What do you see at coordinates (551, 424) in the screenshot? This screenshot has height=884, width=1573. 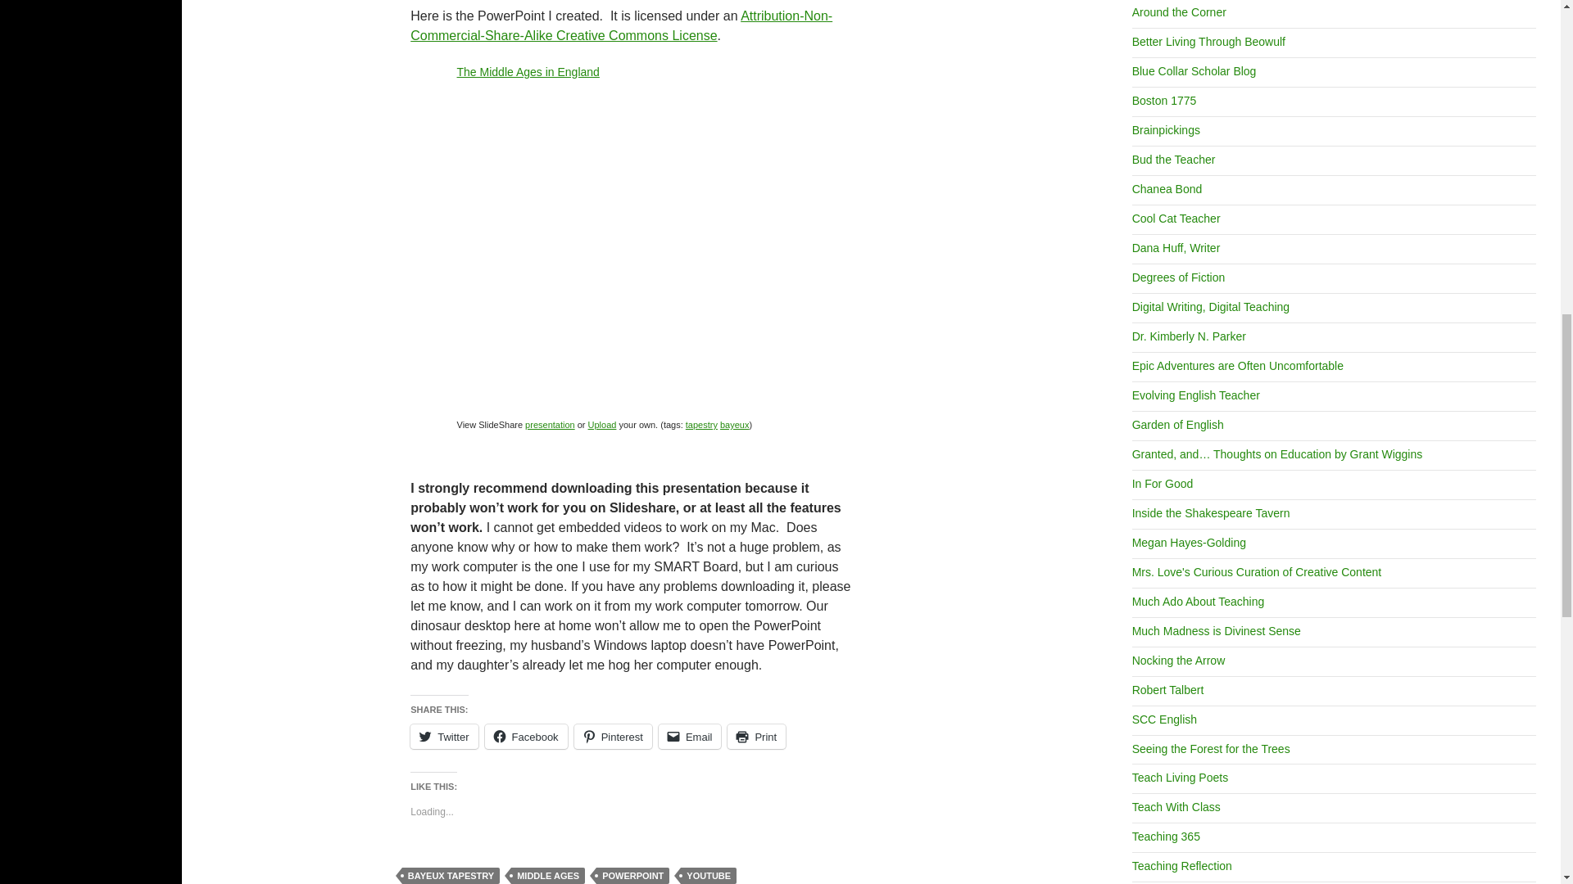 I see `presentation` at bounding box center [551, 424].